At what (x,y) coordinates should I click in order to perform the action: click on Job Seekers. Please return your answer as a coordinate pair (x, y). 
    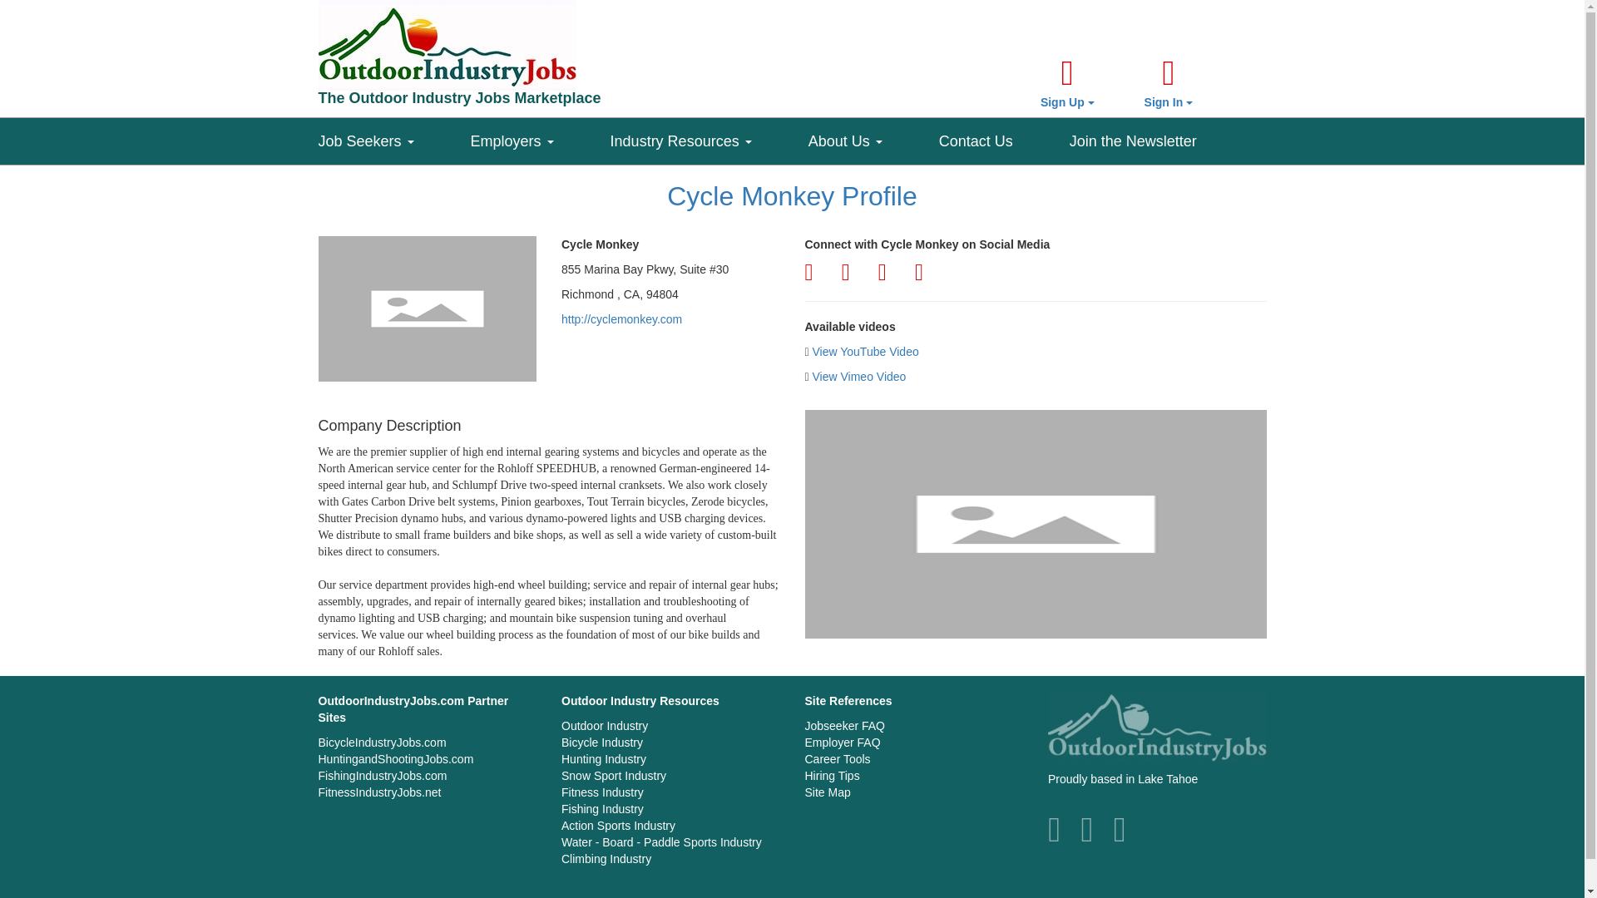
    Looking at the image, I should click on (393, 137).